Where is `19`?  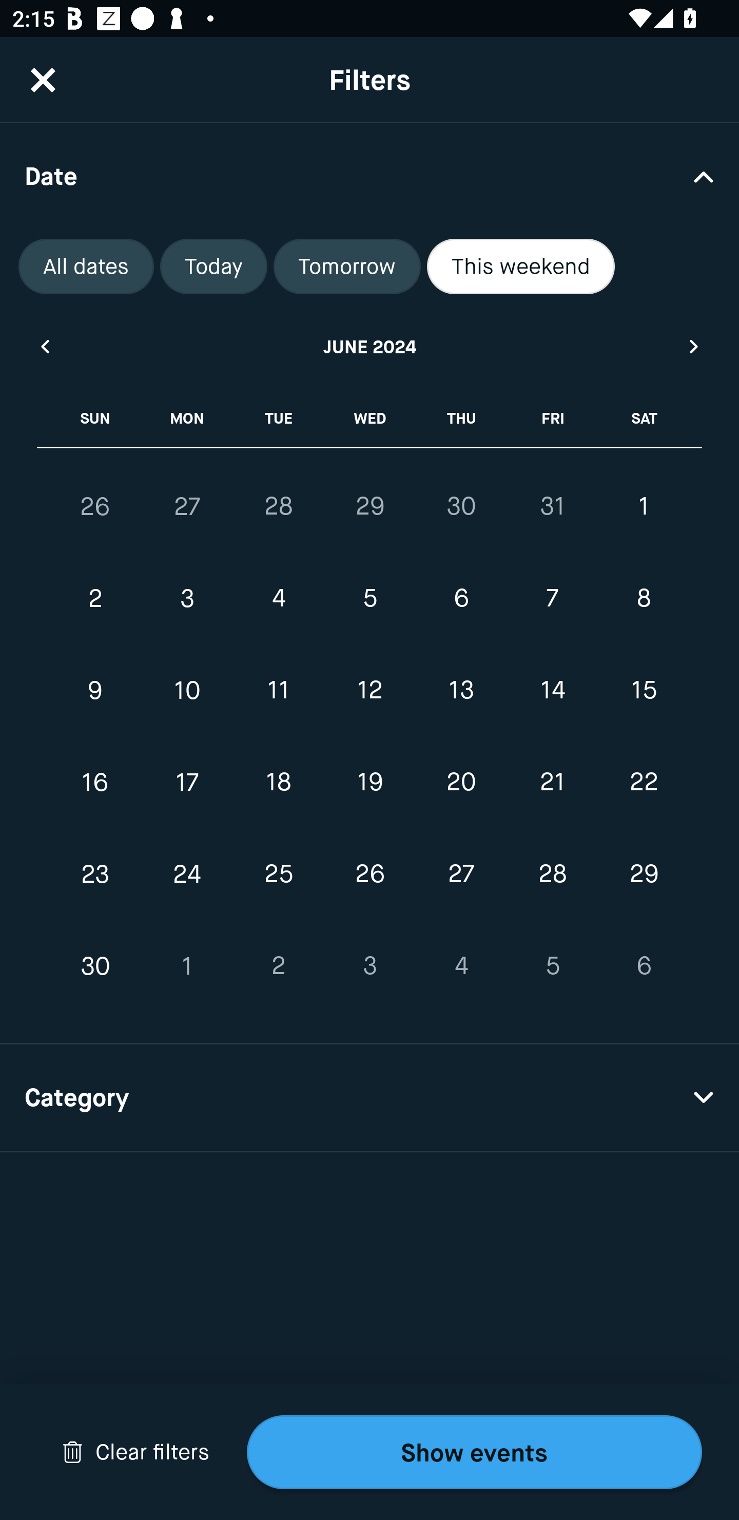 19 is located at coordinates (369, 782).